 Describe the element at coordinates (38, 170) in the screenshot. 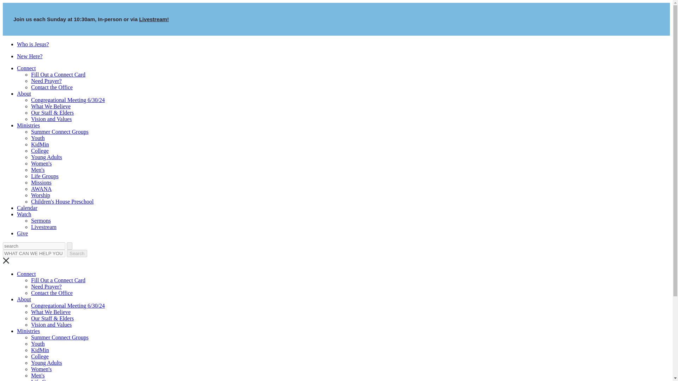

I see `Men's` at that location.